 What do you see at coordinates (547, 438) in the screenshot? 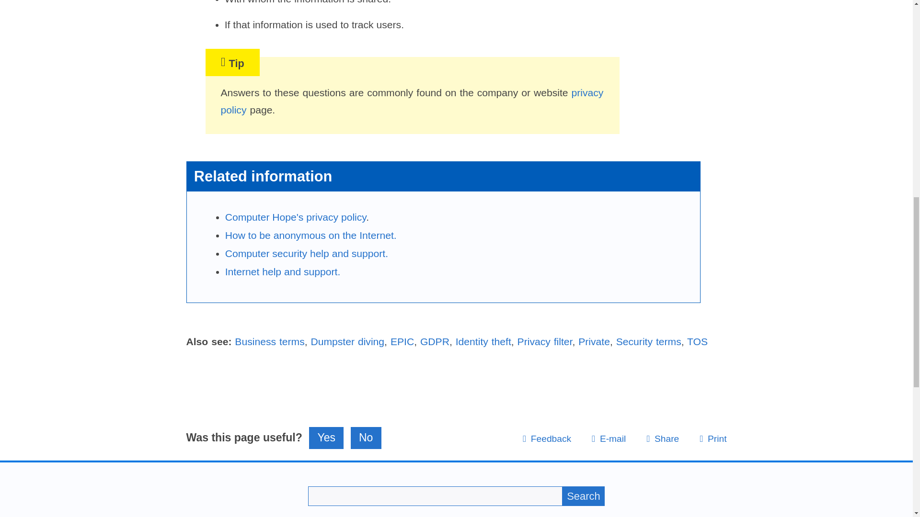
I see `Give us your feedback about this page` at bounding box center [547, 438].